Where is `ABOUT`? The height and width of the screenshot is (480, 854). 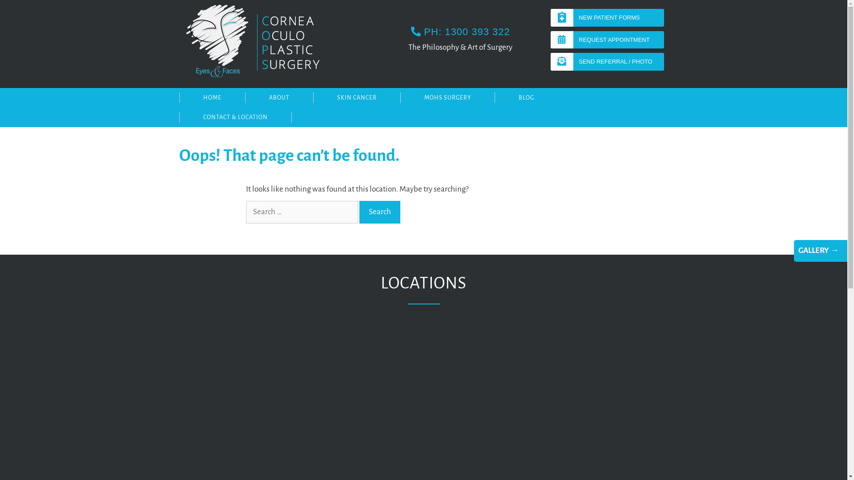 ABOUT is located at coordinates (278, 98).